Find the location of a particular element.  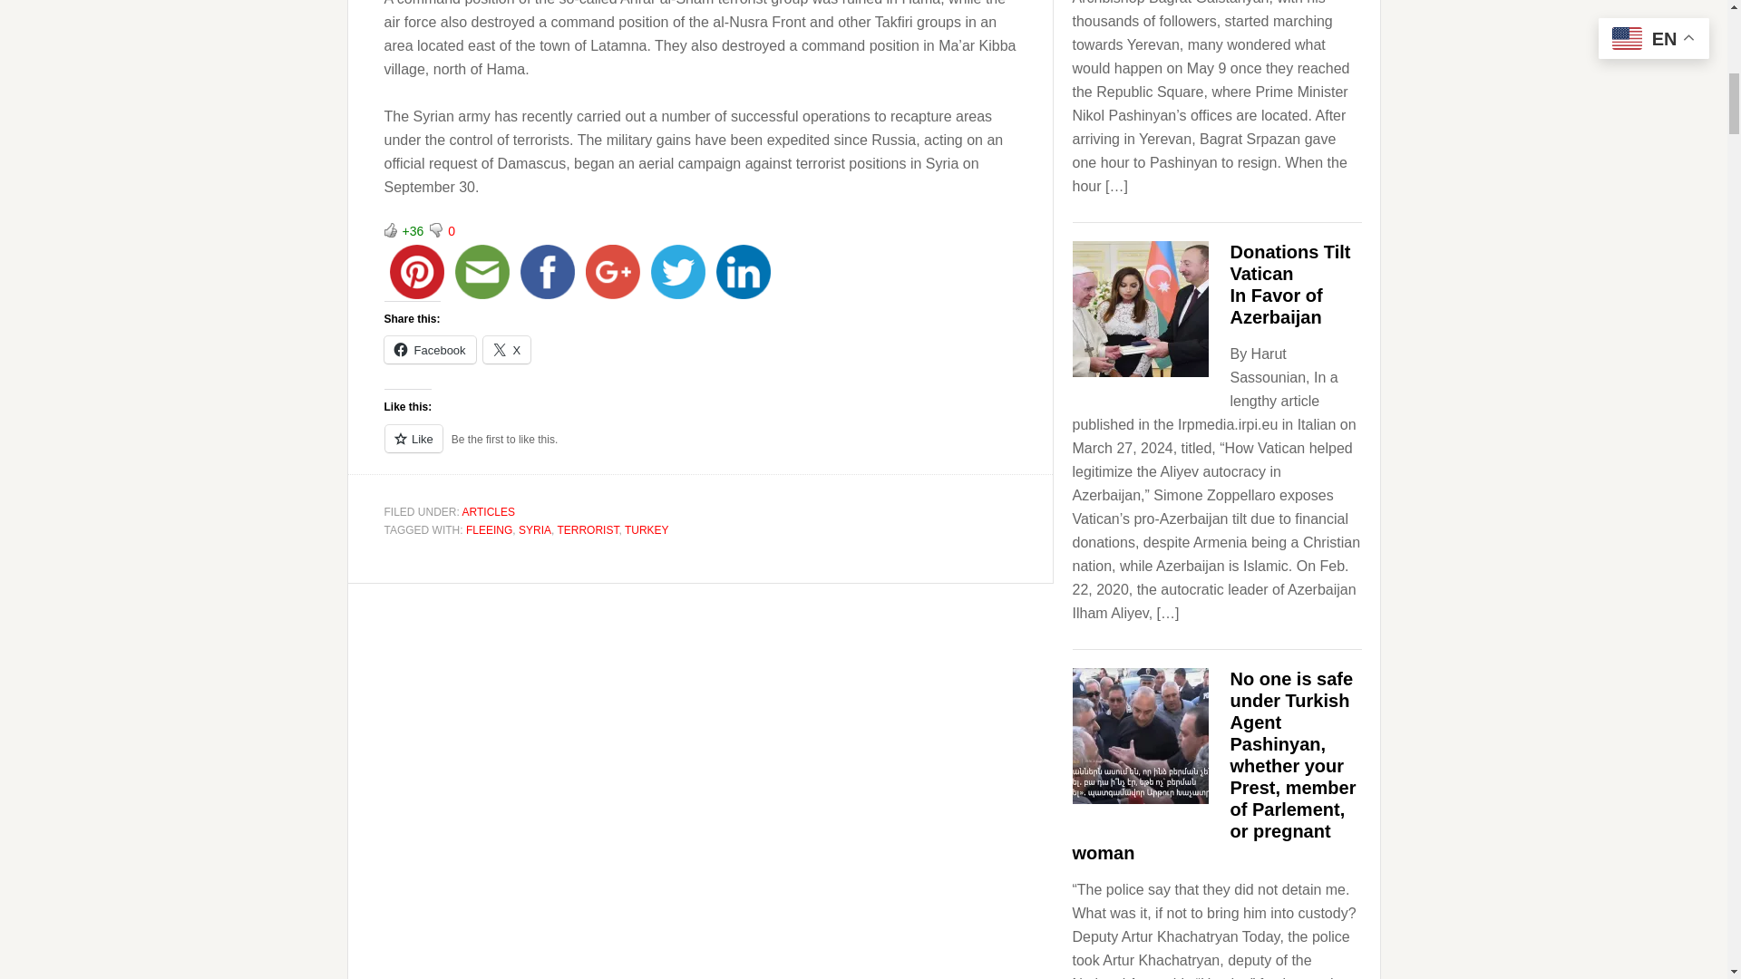

Like is located at coordinates (390, 230).